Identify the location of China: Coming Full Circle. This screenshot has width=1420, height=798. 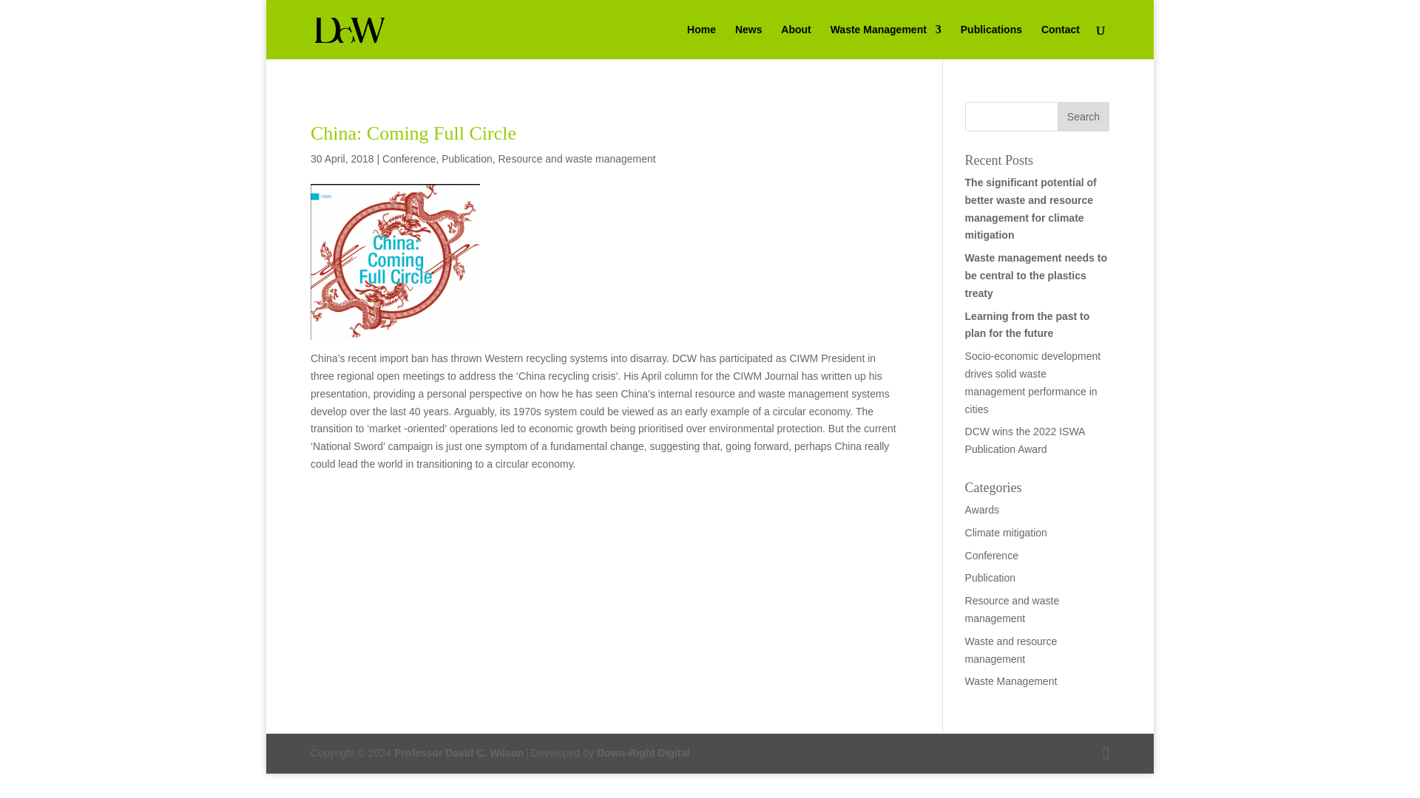
(413, 133).